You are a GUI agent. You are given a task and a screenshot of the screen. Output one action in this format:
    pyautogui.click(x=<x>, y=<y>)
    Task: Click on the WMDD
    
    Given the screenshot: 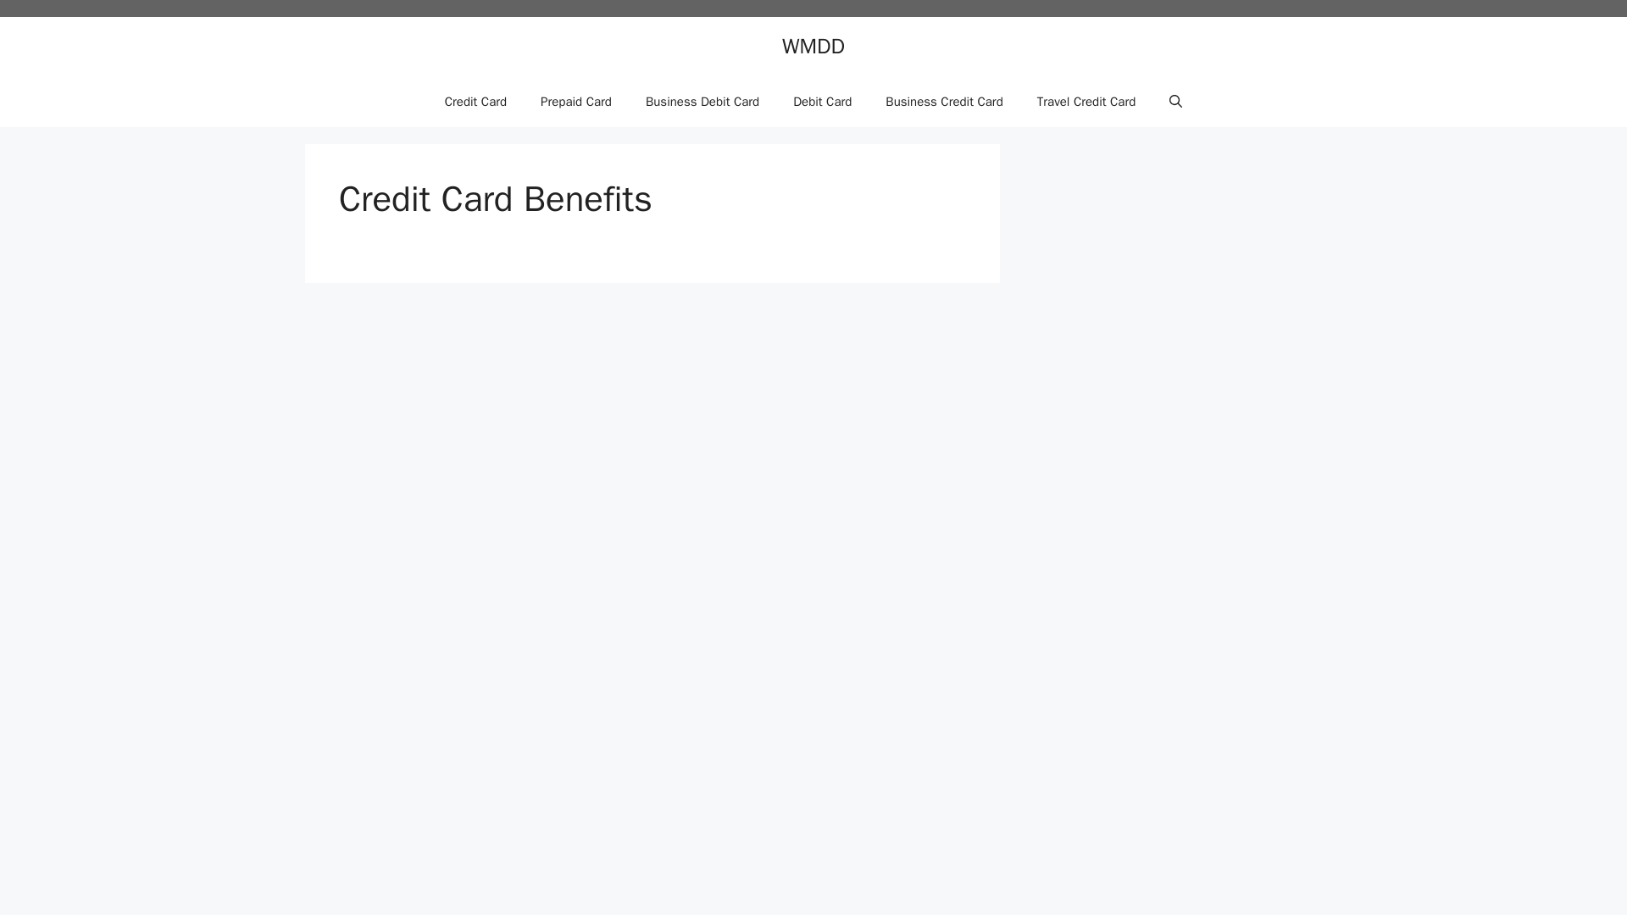 What is the action you would take?
    pyautogui.click(x=813, y=46)
    